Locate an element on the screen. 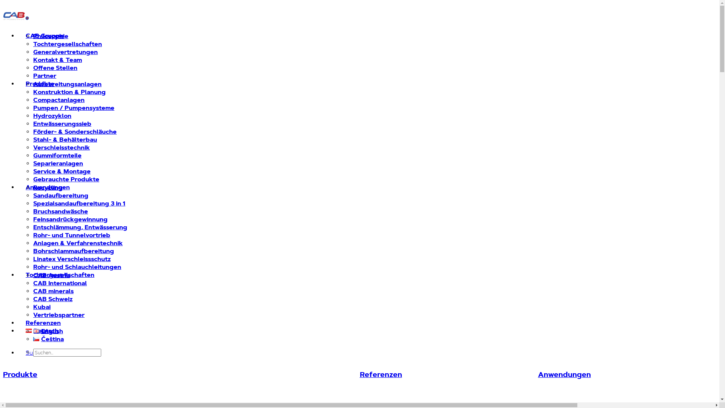 Image resolution: width=725 pixels, height=408 pixels. Linatex Verschleissschutz is located at coordinates (72, 259).